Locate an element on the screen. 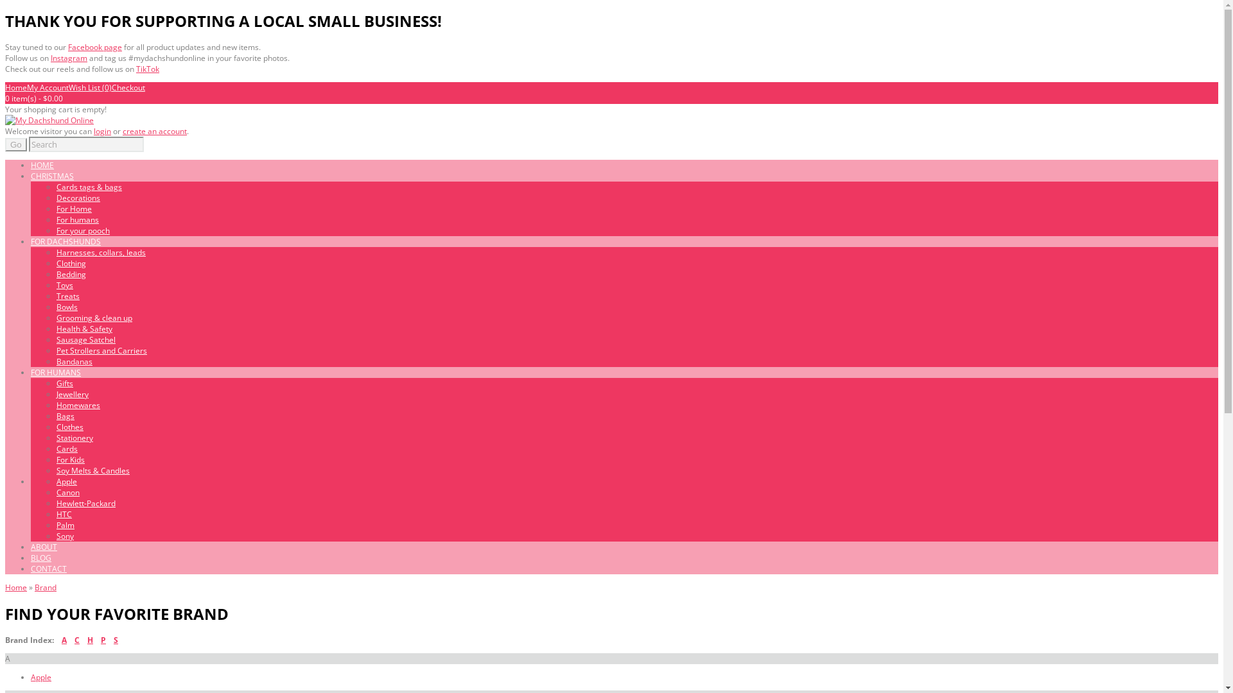 This screenshot has height=693, width=1233. FOR DACHSHUNDS is located at coordinates (66, 241).